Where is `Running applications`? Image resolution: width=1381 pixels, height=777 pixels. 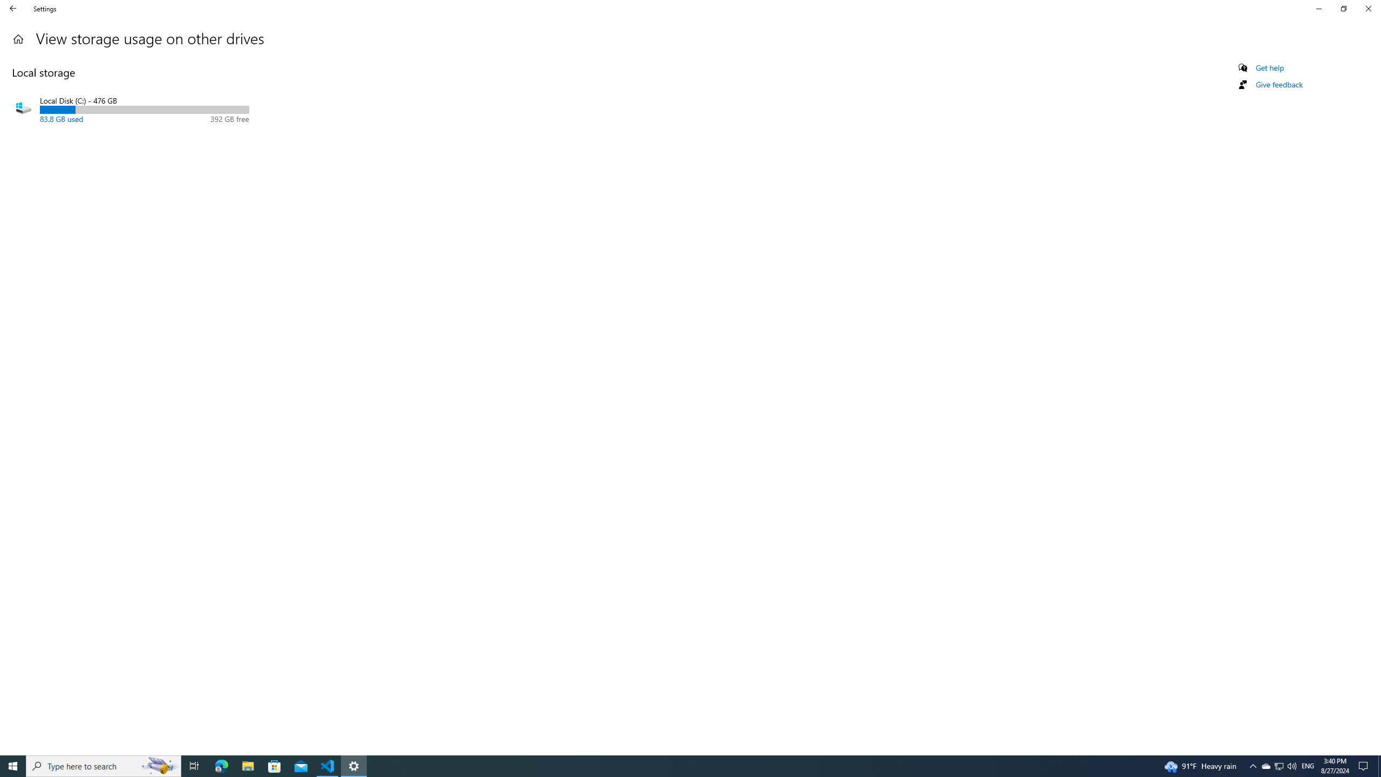
Running applications is located at coordinates (1253, 766).